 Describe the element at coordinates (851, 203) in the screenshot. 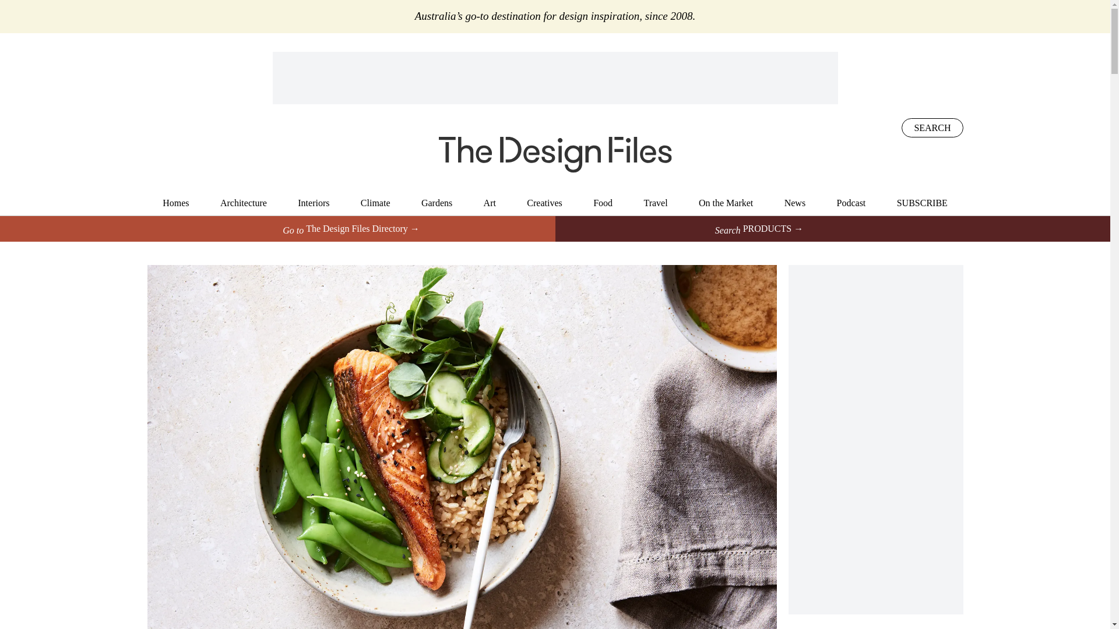

I see `Podcast` at that location.